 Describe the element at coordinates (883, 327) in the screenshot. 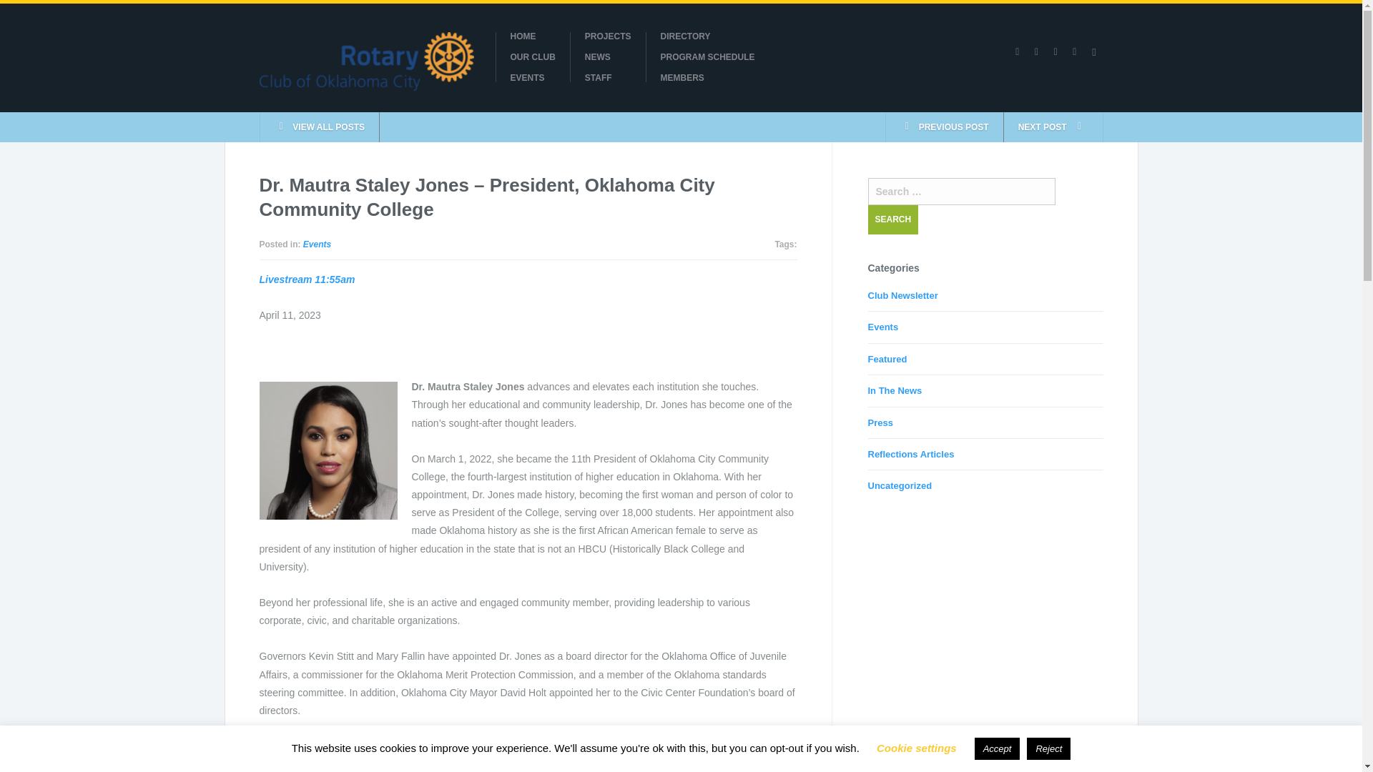

I see `Events` at that location.